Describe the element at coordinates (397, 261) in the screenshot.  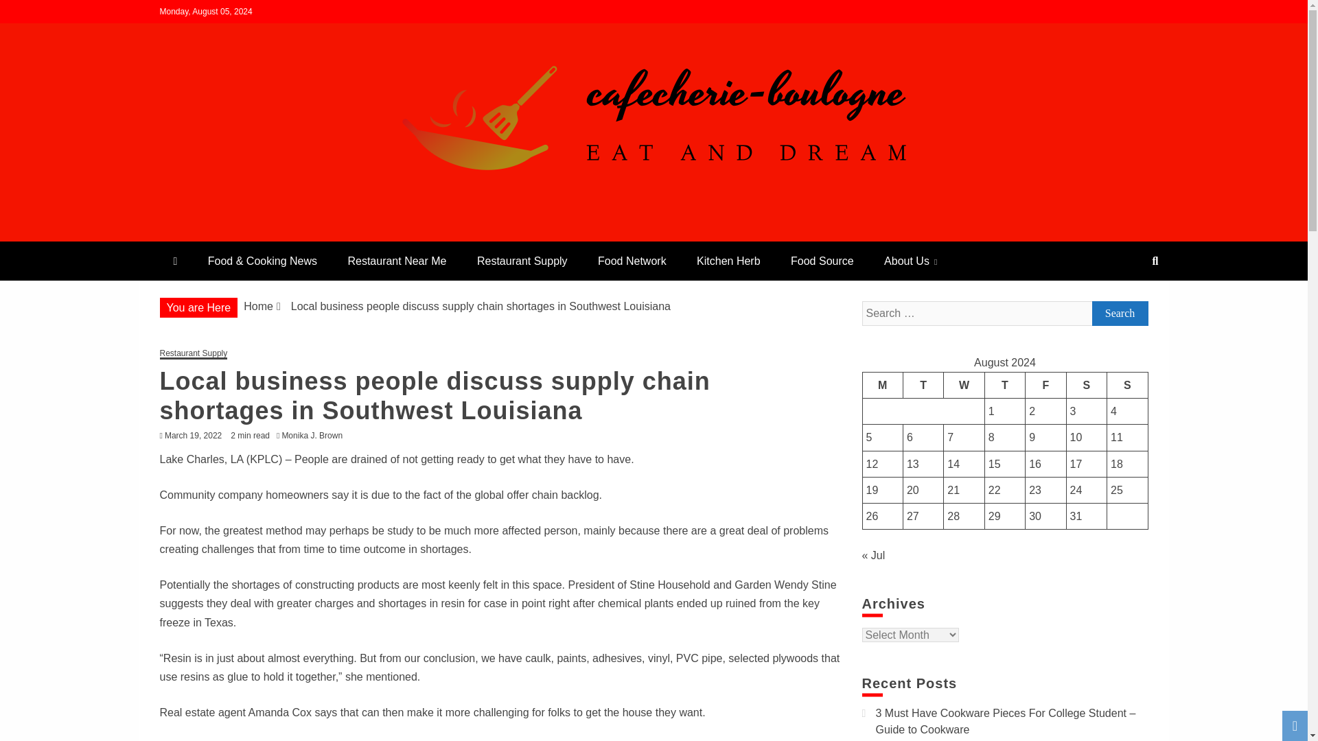
I see `Restaurant Near Me` at that location.